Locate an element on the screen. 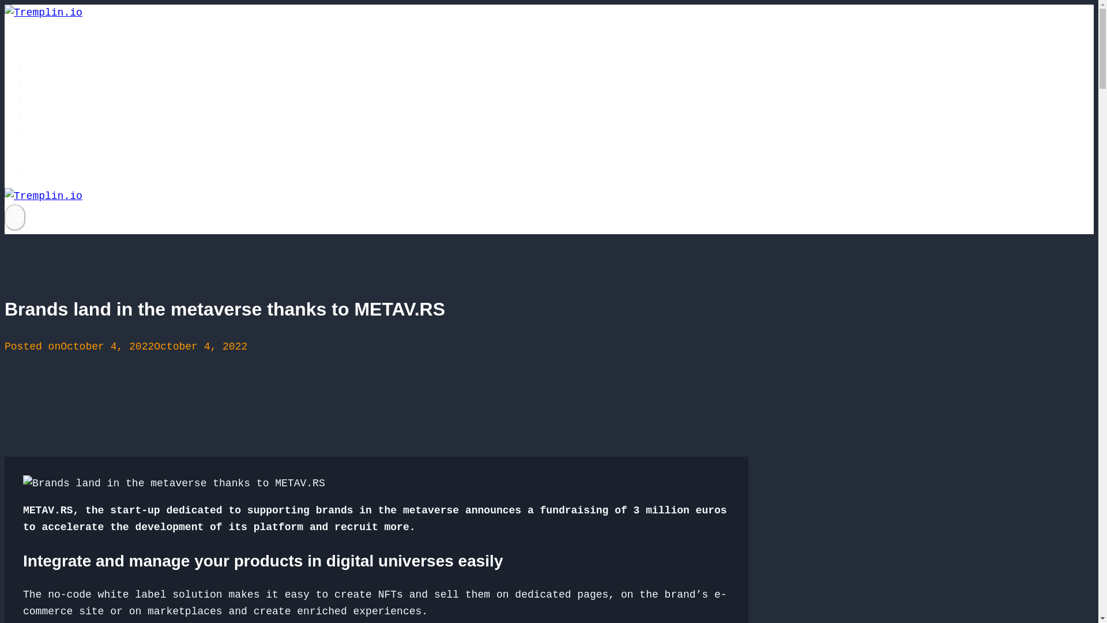 This screenshot has height=623, width=1107. Consulting is located at coordinates (69, 135).